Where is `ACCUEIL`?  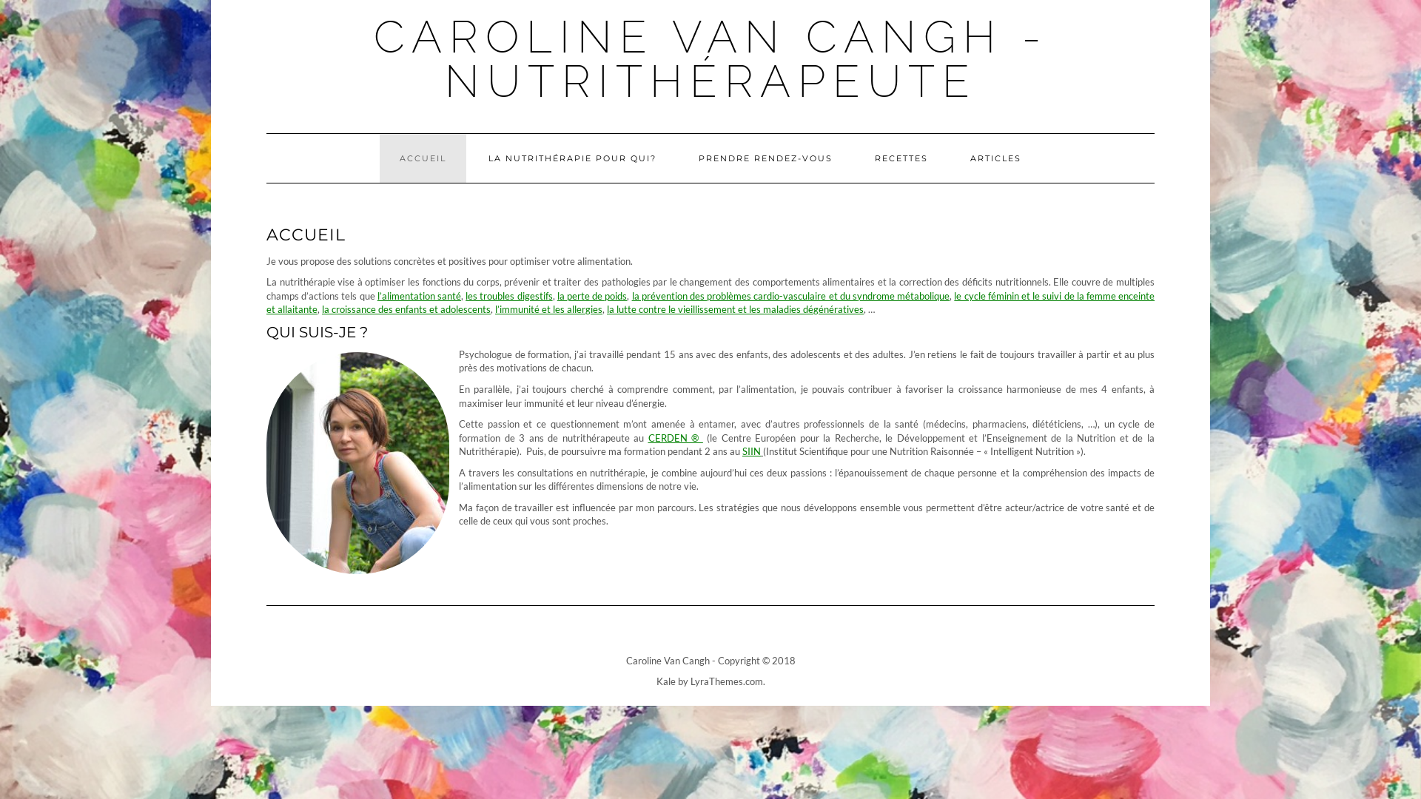 ACCUEIL is located at coordinates (423, 158).